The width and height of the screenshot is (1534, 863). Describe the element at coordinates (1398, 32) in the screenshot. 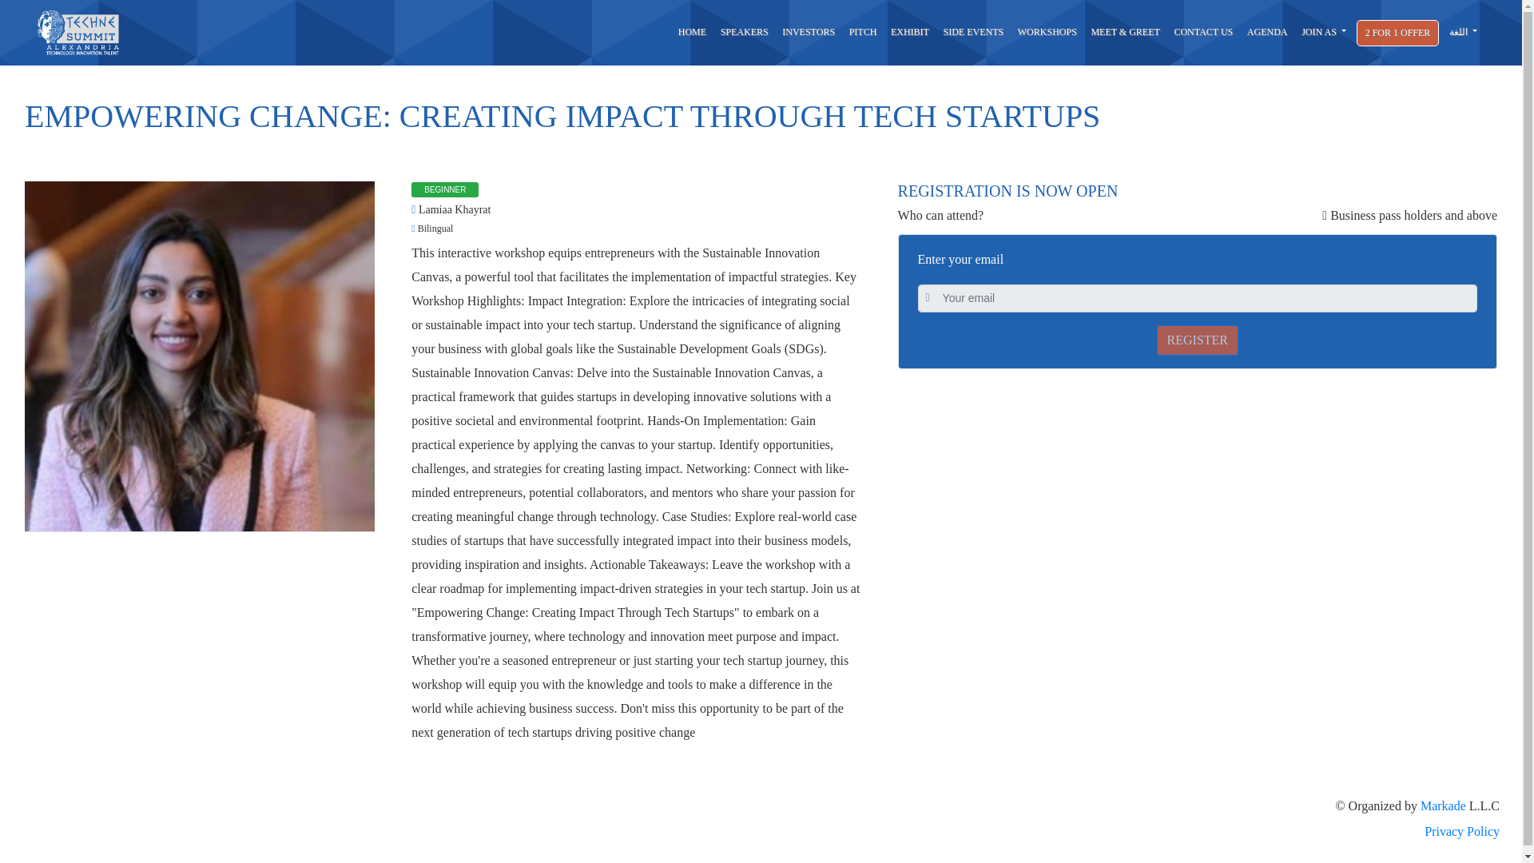

I see `2 FOR 1 OFFER` at that location.